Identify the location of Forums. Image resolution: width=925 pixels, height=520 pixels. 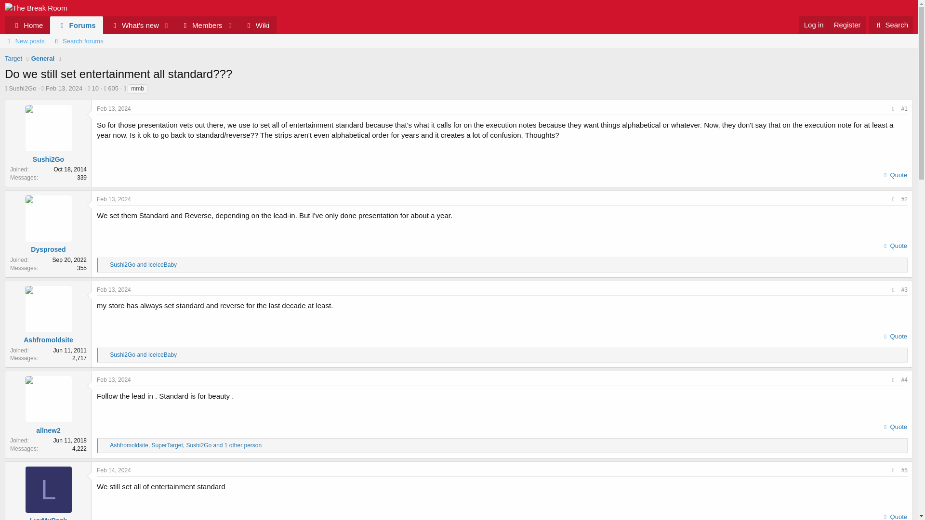
(76, 25).